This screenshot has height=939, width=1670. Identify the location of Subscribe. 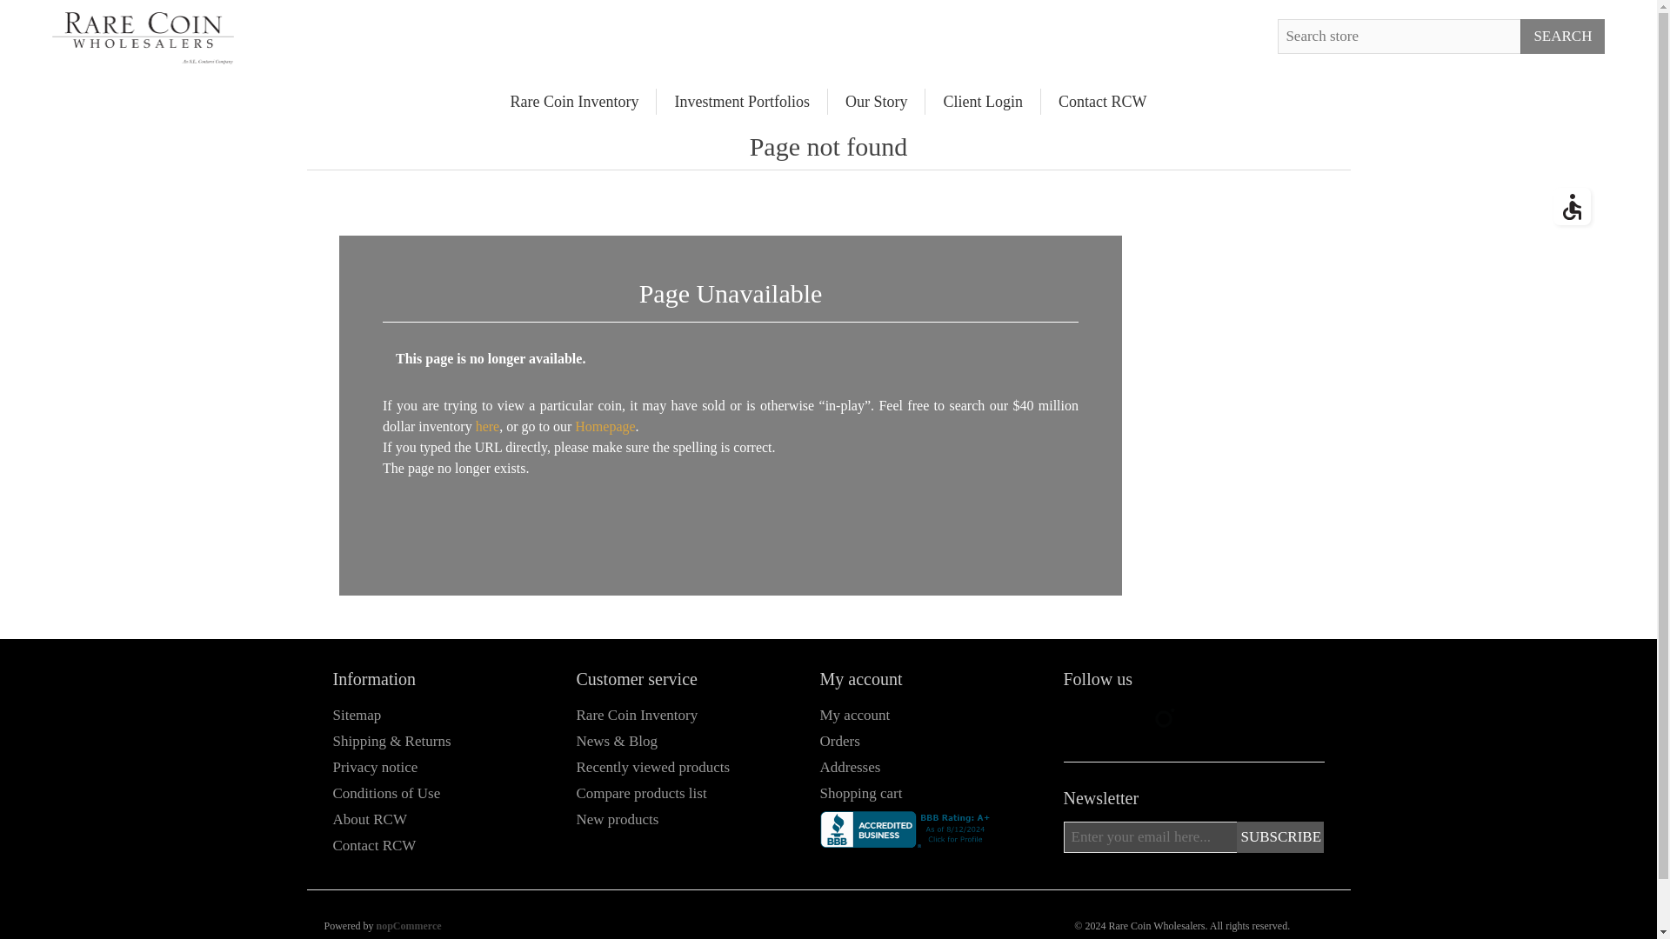
(1280, 836).